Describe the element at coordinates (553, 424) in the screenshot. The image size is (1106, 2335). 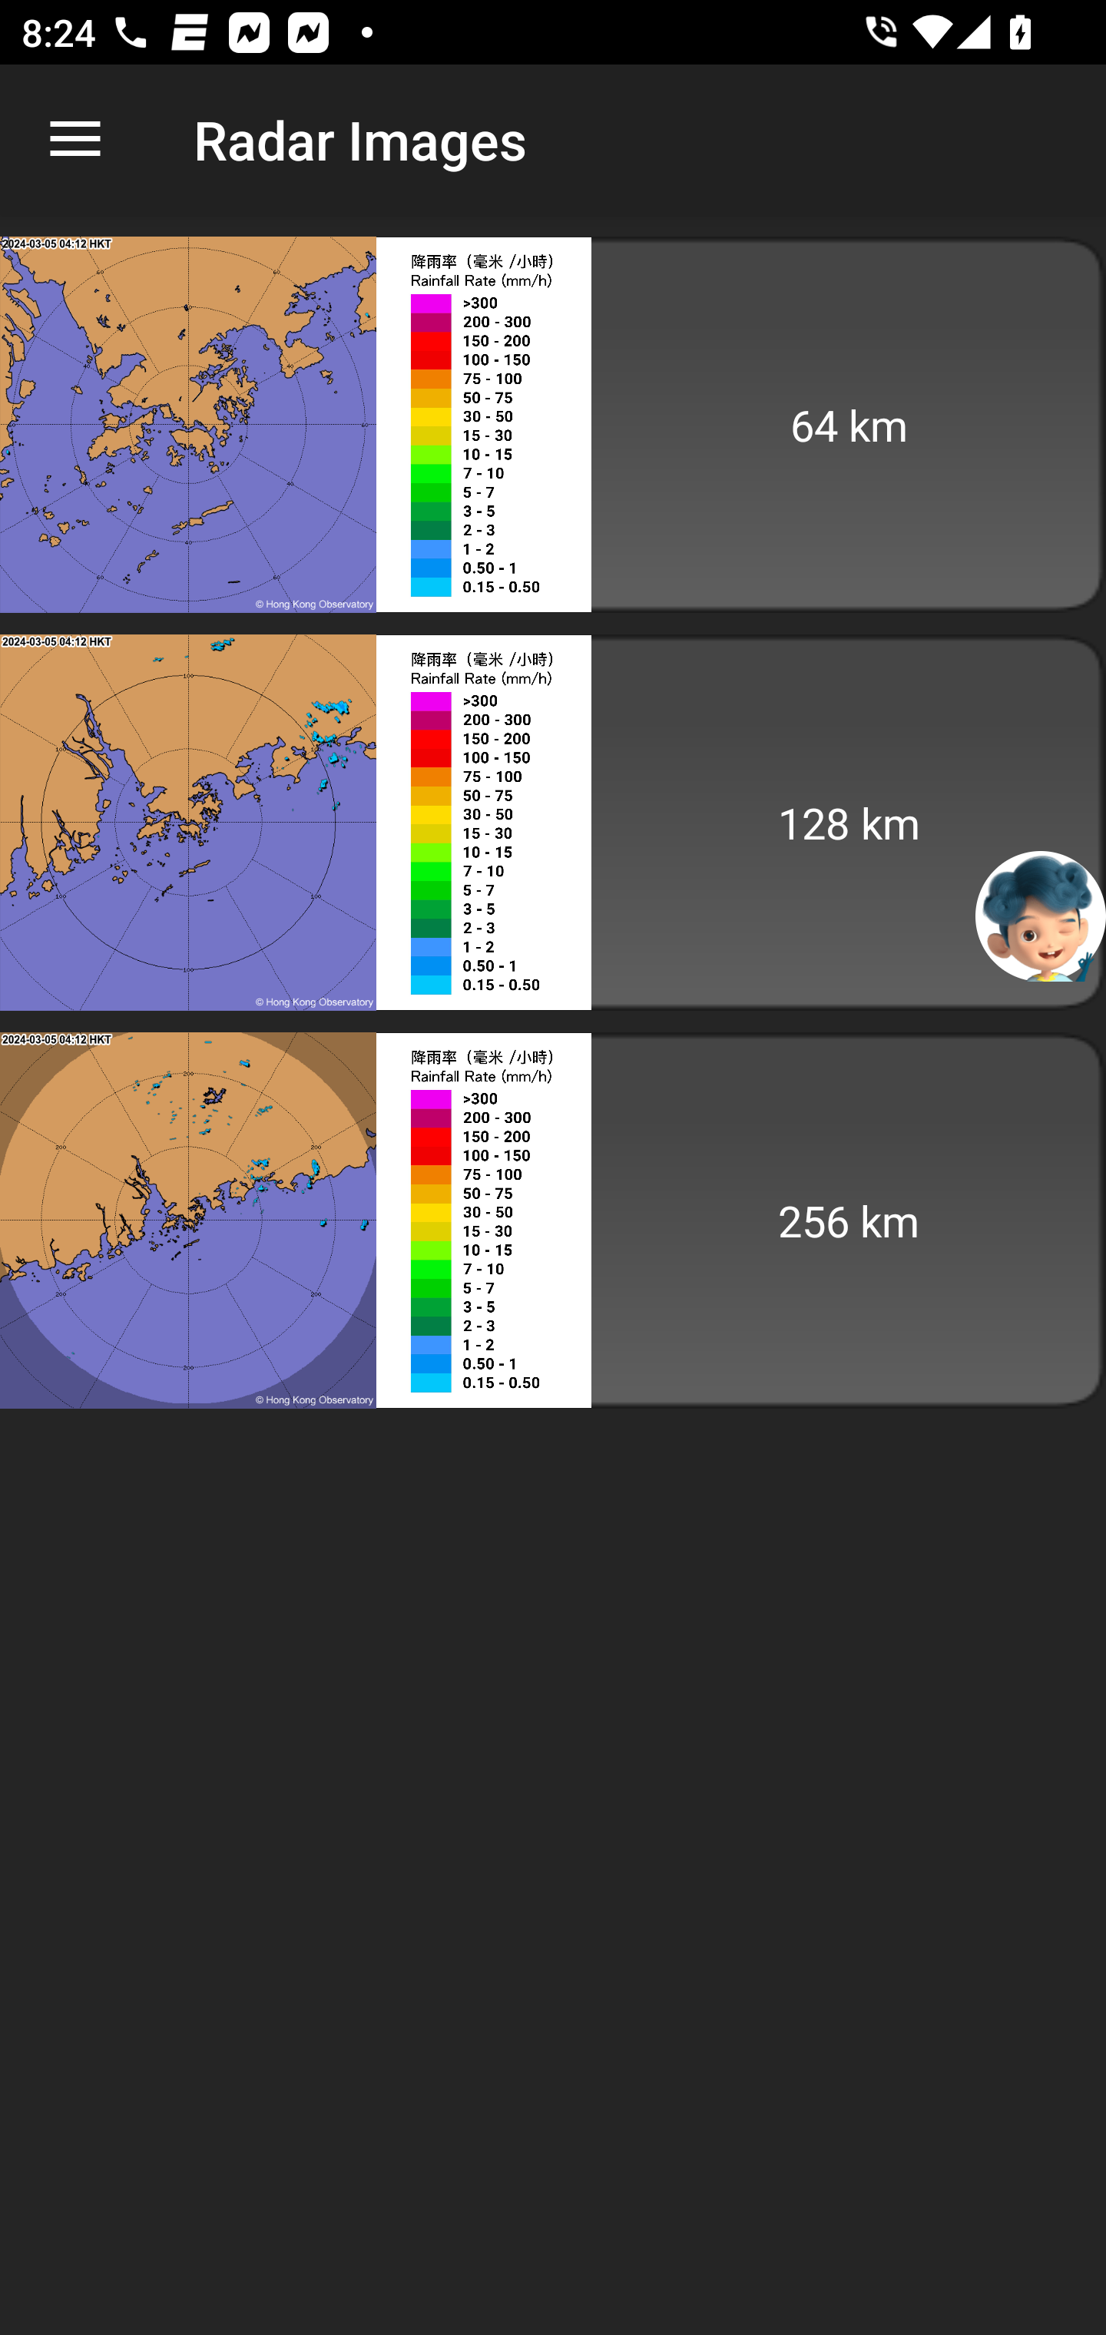
I see `64 km` at that location.